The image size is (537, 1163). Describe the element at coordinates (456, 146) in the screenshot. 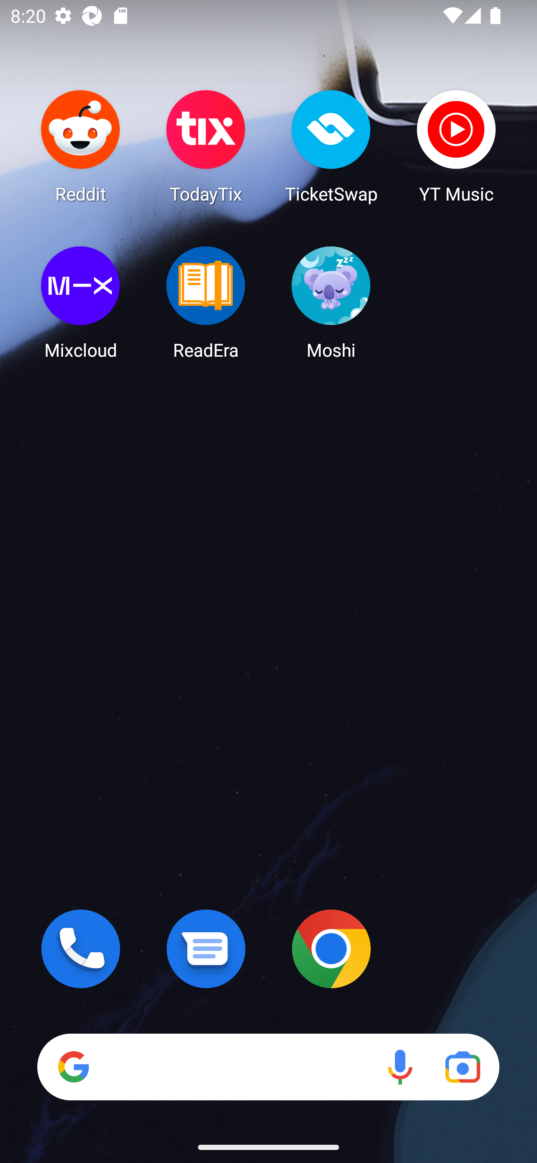

I see `YT Music` at that location.